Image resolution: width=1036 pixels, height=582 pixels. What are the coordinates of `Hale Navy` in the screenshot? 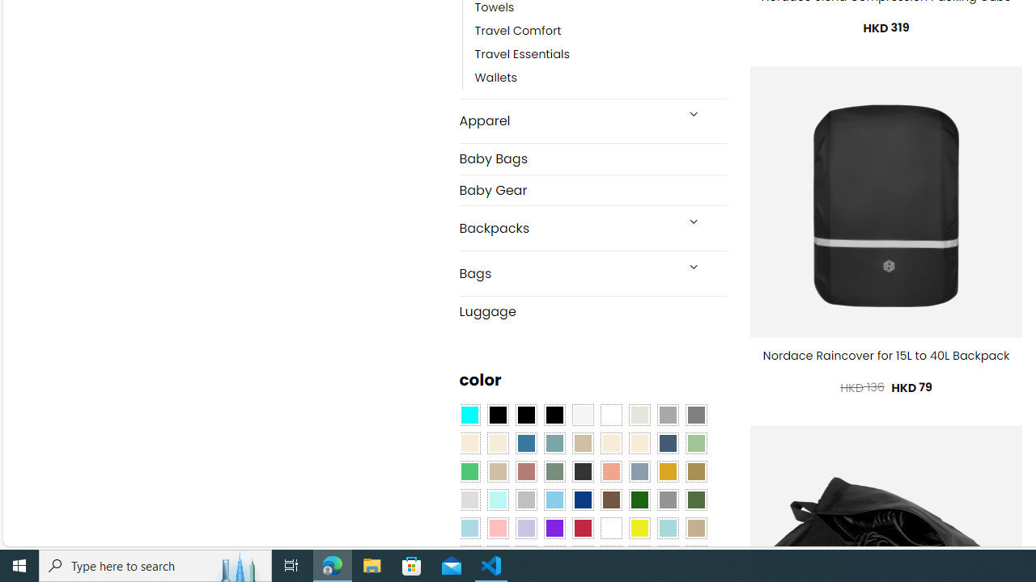 It's located at (667, 443).